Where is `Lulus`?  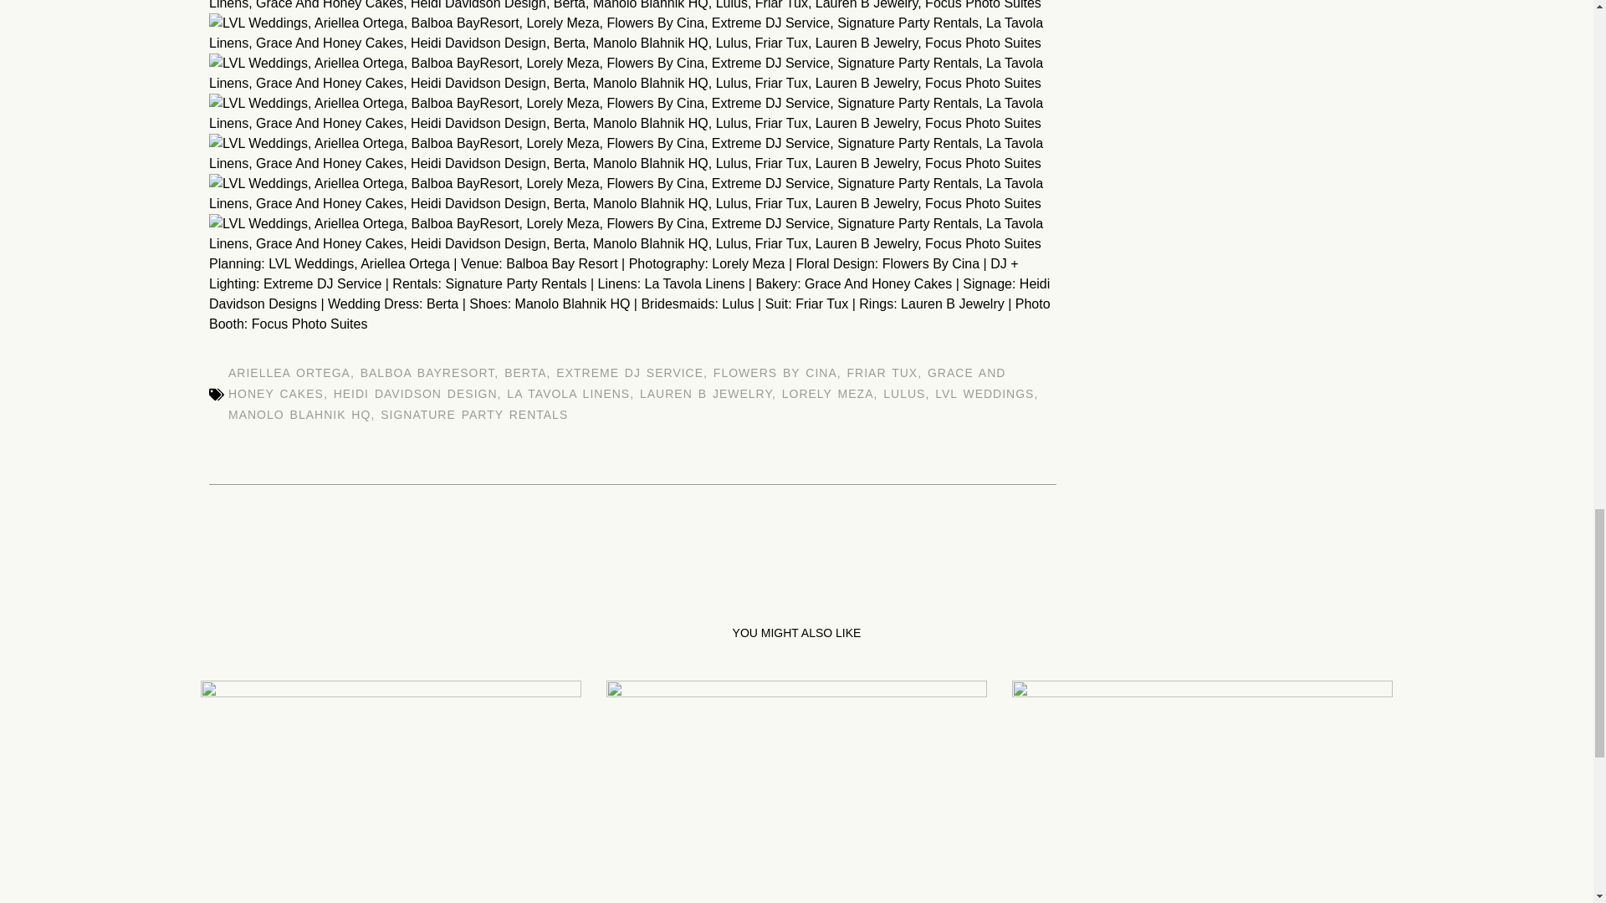
Lulus is located at coordinates (737, 304).